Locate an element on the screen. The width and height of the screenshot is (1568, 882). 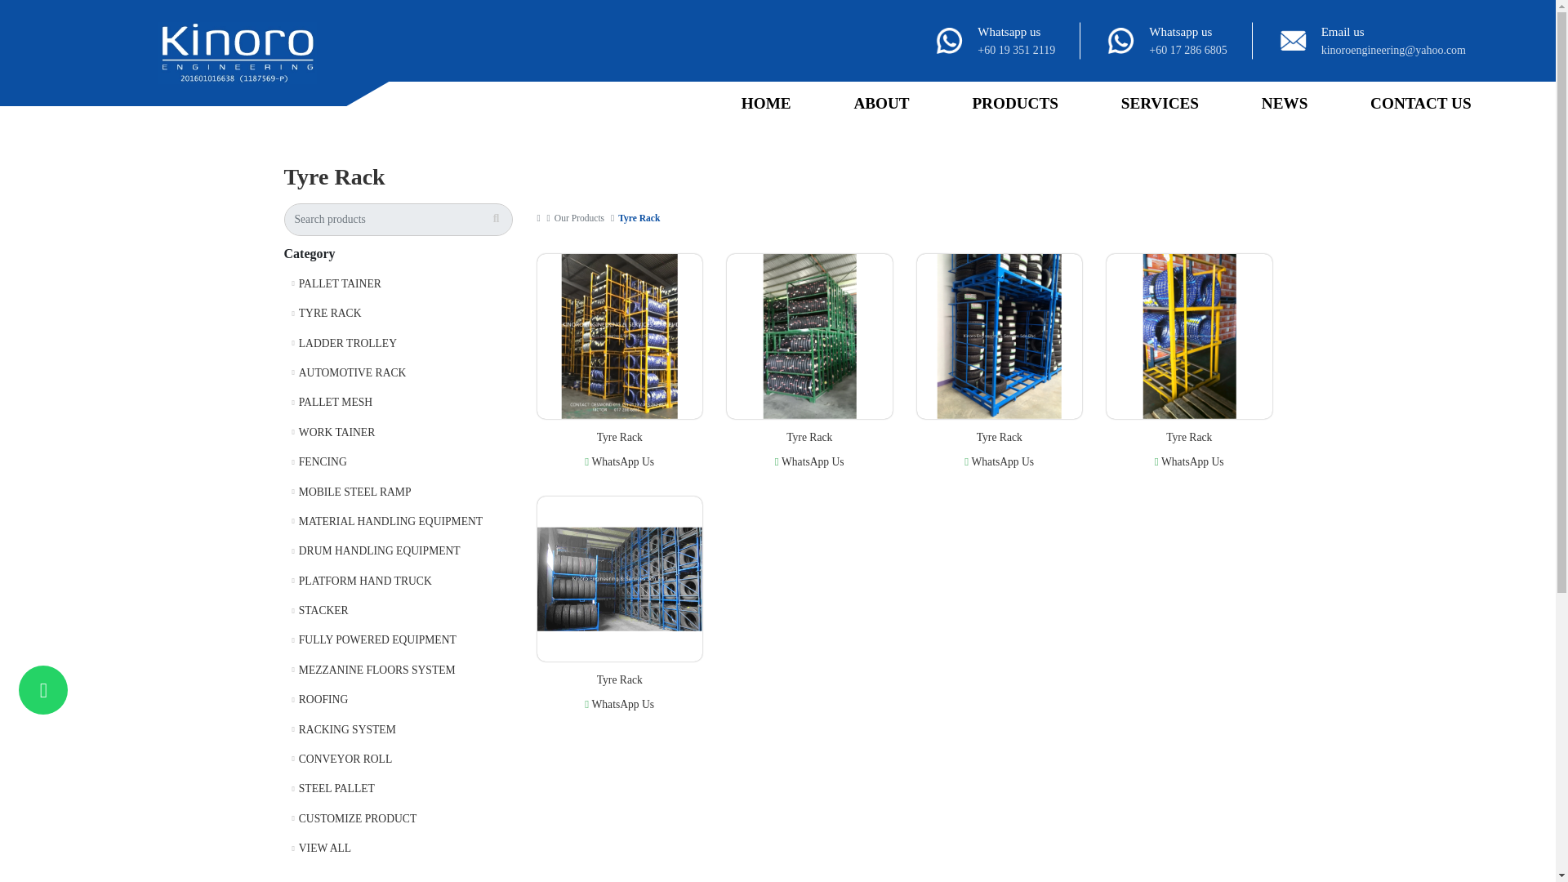
Tyre Rack is located at coordinates (639, 219).